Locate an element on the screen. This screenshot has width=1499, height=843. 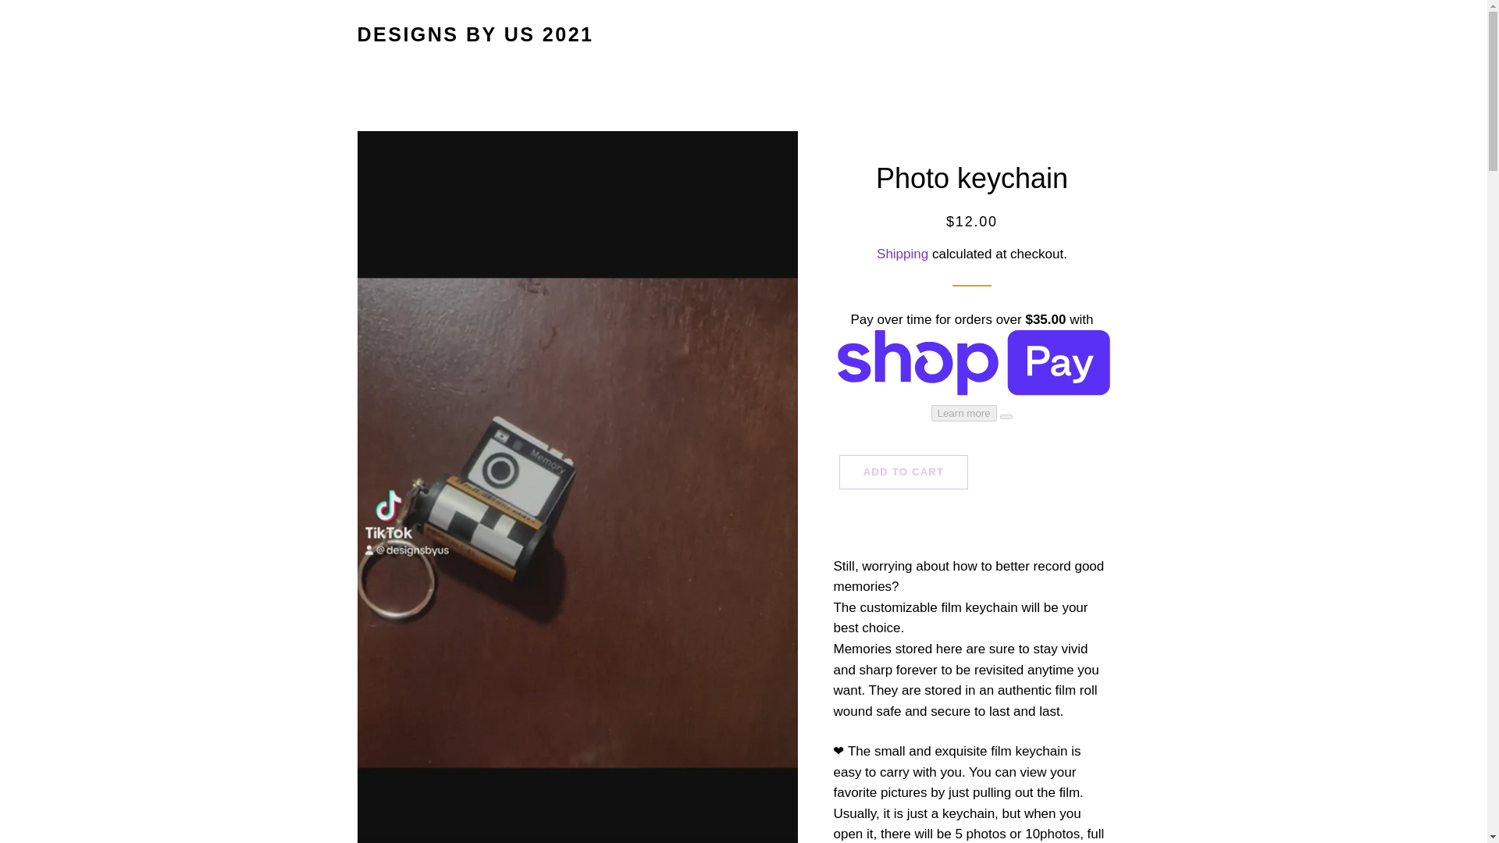
Shipping is located at coordinates (903, 254).